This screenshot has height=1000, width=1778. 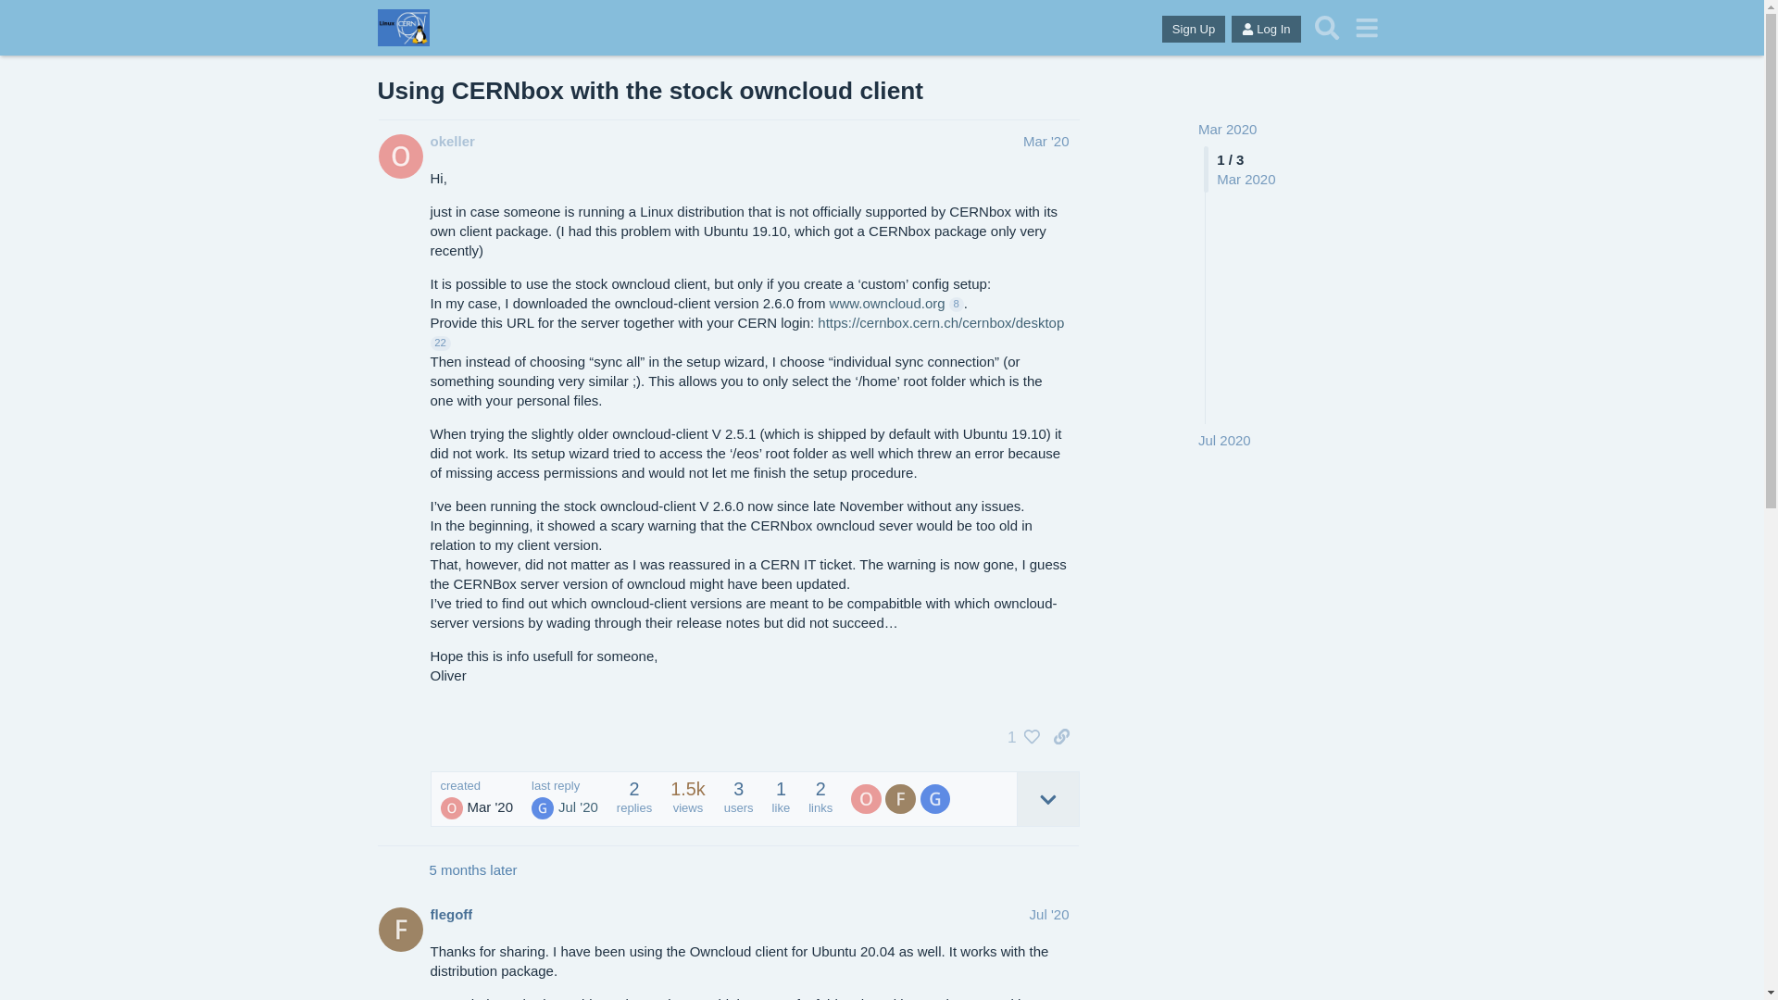 What do you see at coordinates (1048, 799) in the screenshot?
I see `expand topic details` at bounding box center [1048, 799].